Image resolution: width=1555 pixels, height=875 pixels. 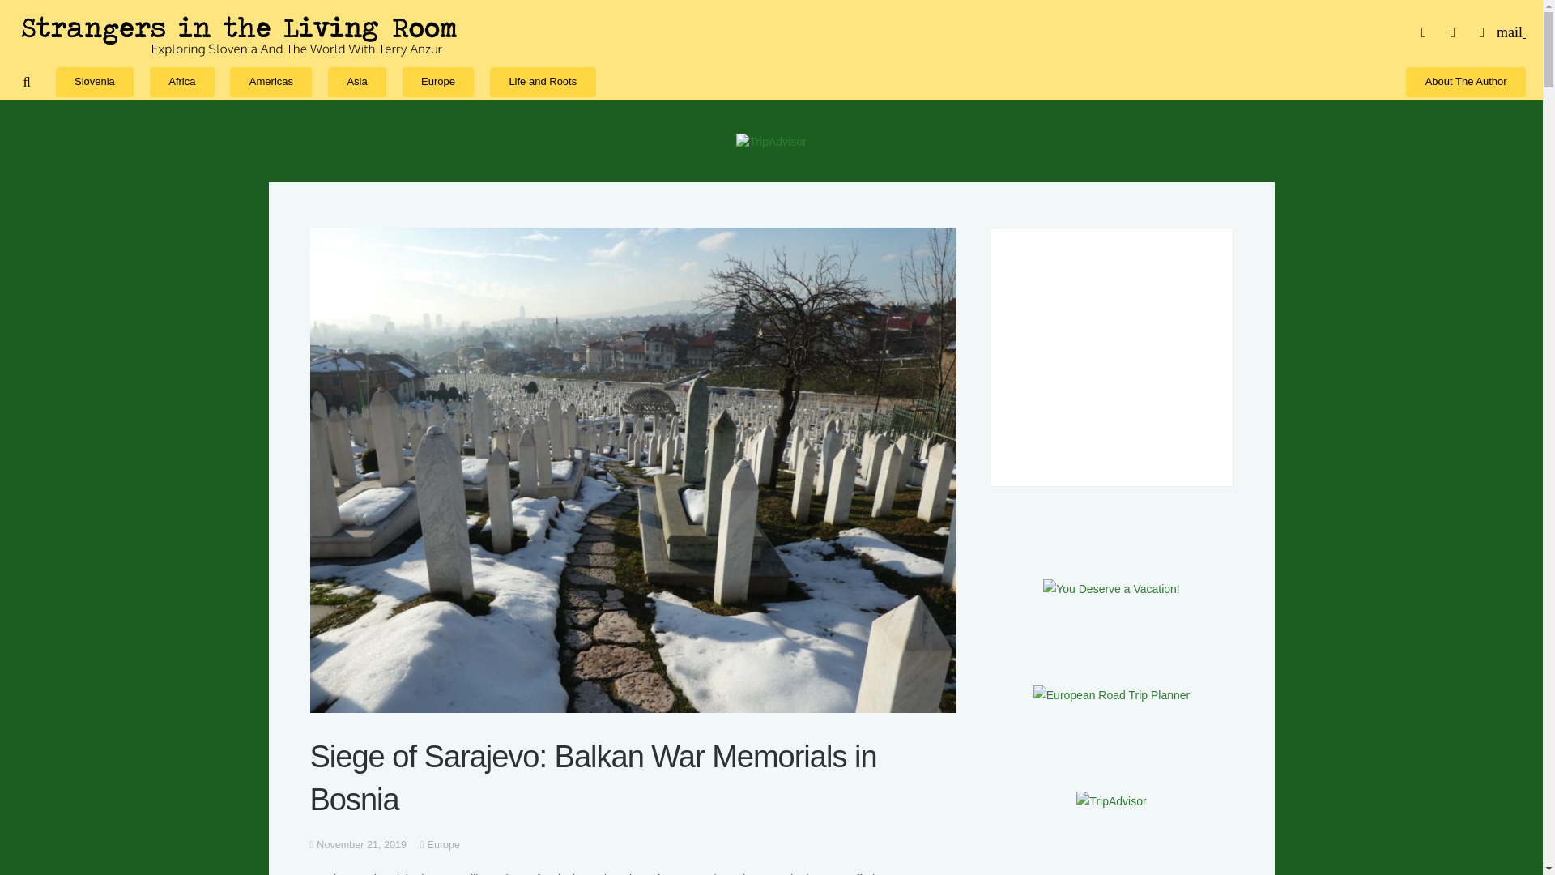 What do you see at coordinates (356, 81) in the screenshot?
I see `Asia` at bounding box center [356, 81].